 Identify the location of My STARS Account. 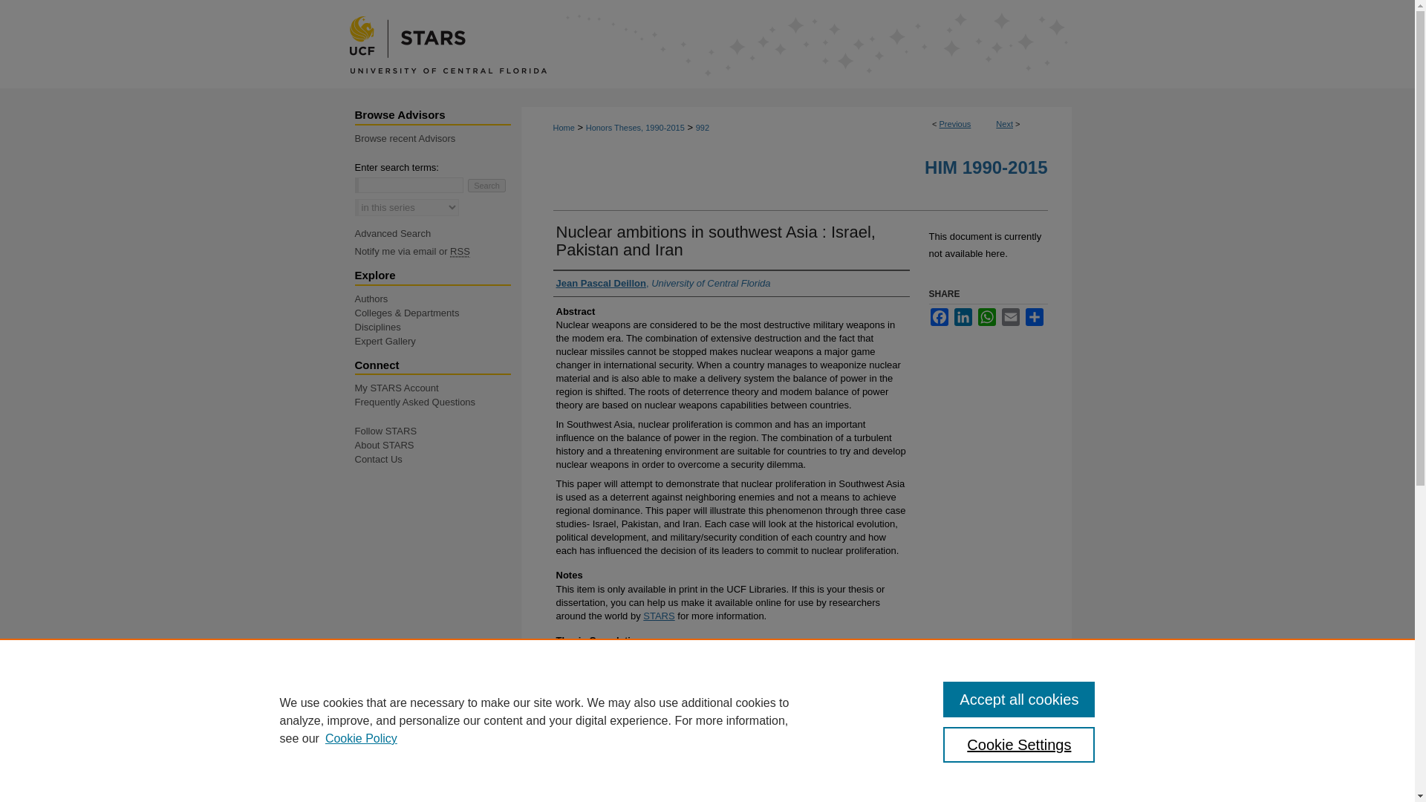
(438, 388).